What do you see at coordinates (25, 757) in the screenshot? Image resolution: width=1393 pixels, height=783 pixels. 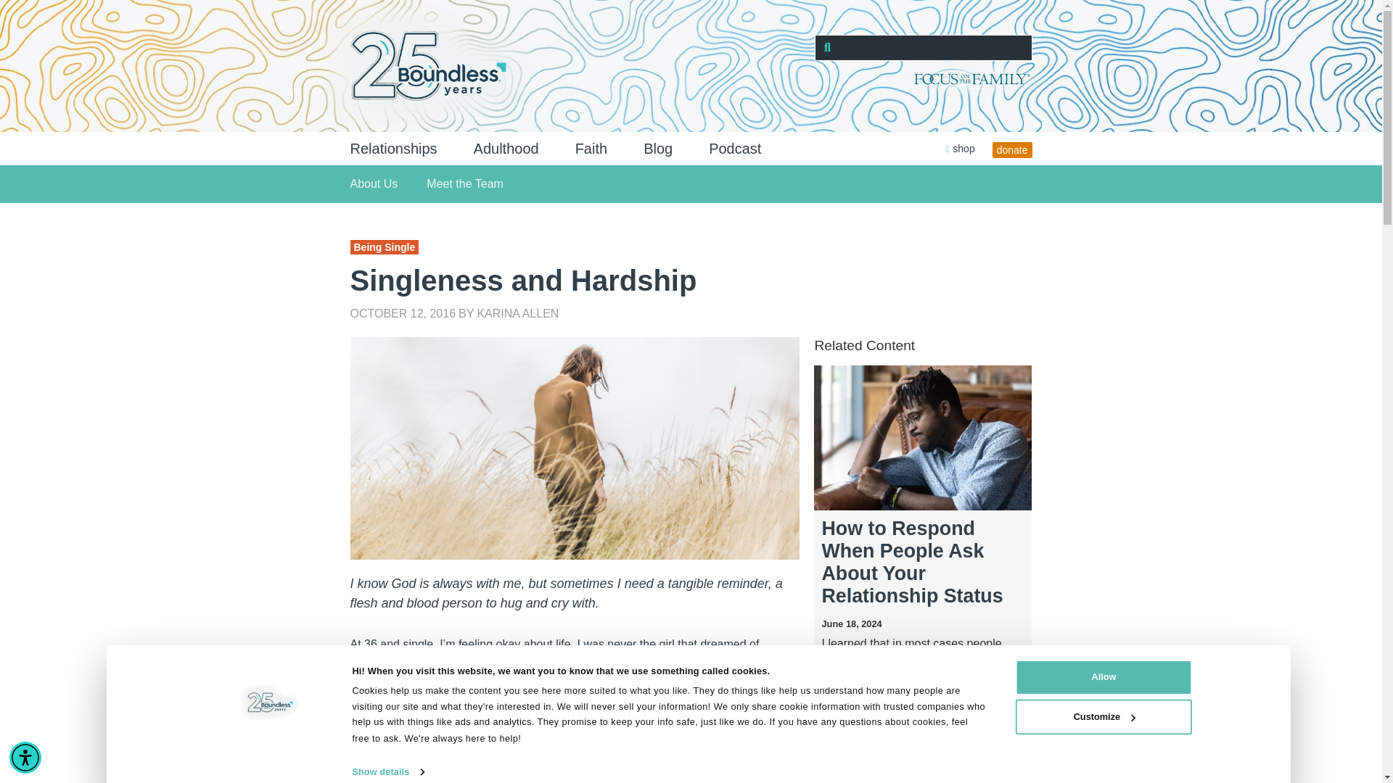 I see `Accessibility Menu` at bounding box center [25, 757].